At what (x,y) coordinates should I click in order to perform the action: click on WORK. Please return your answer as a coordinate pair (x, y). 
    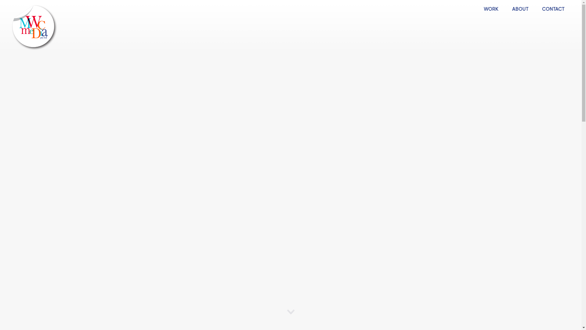
    Looking at the image, I should click on (491, 9).